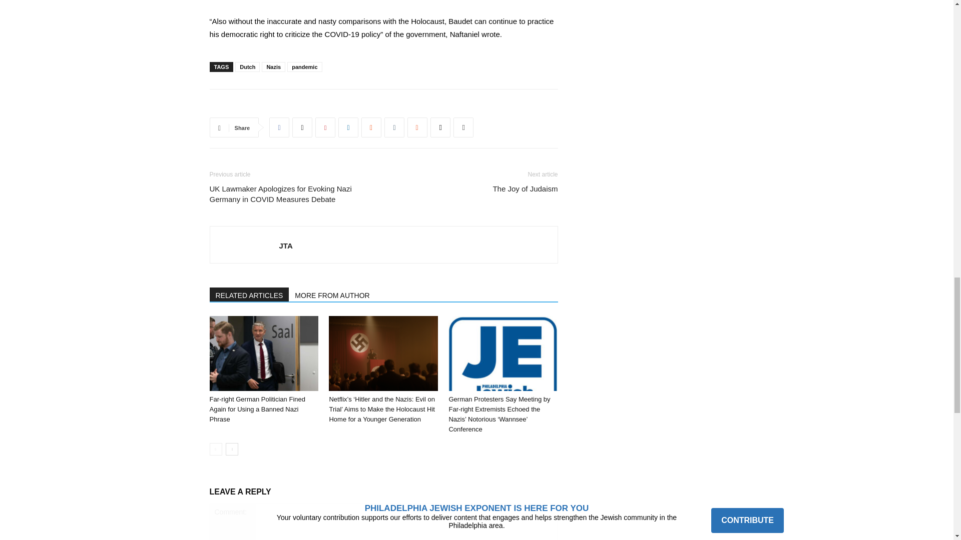 The height and width of the screenshot is (540, 961). Describe the element at coordinates (279, 127) in the screenshot. I see `Facebook` at that location.